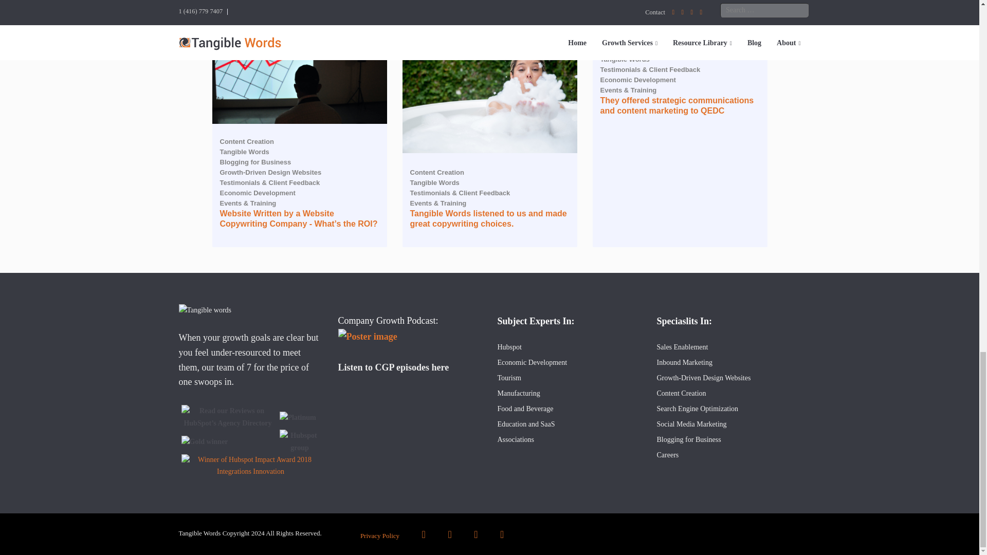  I want to click on Tangible words, so click(205, 310).